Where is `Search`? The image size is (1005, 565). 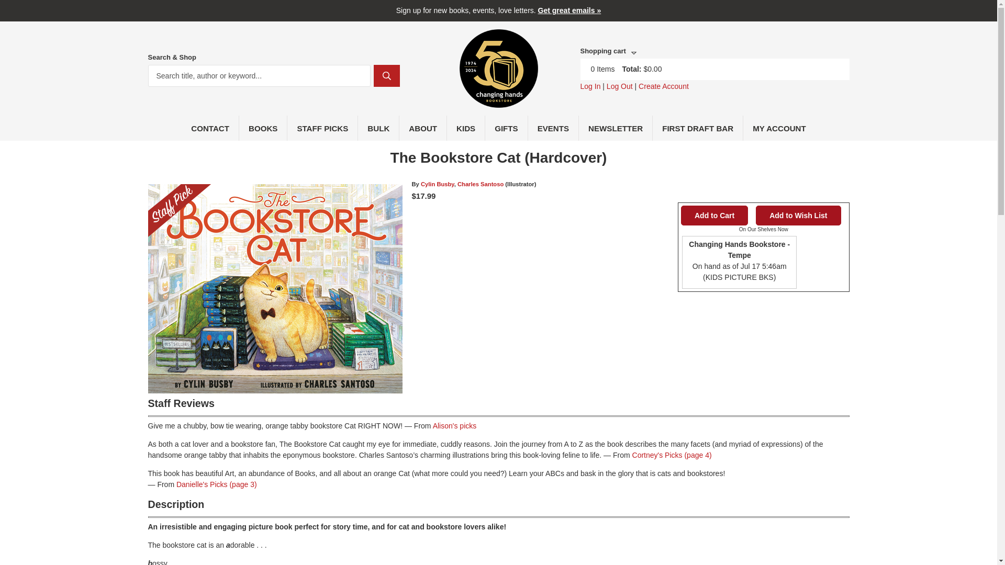
Search is located at coordinates (387, 76).